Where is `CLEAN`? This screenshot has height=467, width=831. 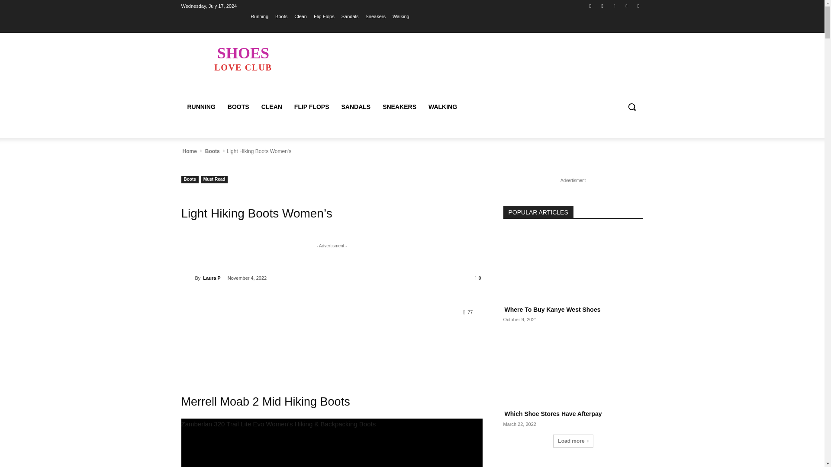 CLEAN is located at coordinates (272, 106).